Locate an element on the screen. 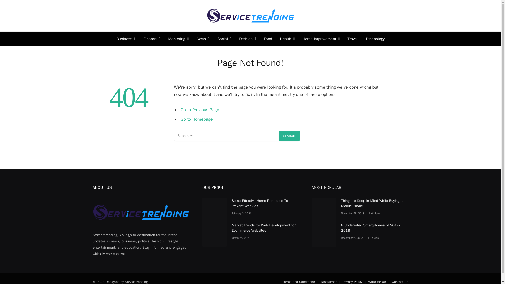 The image size is (505, 284). Search is located at coordinates (289, 136).